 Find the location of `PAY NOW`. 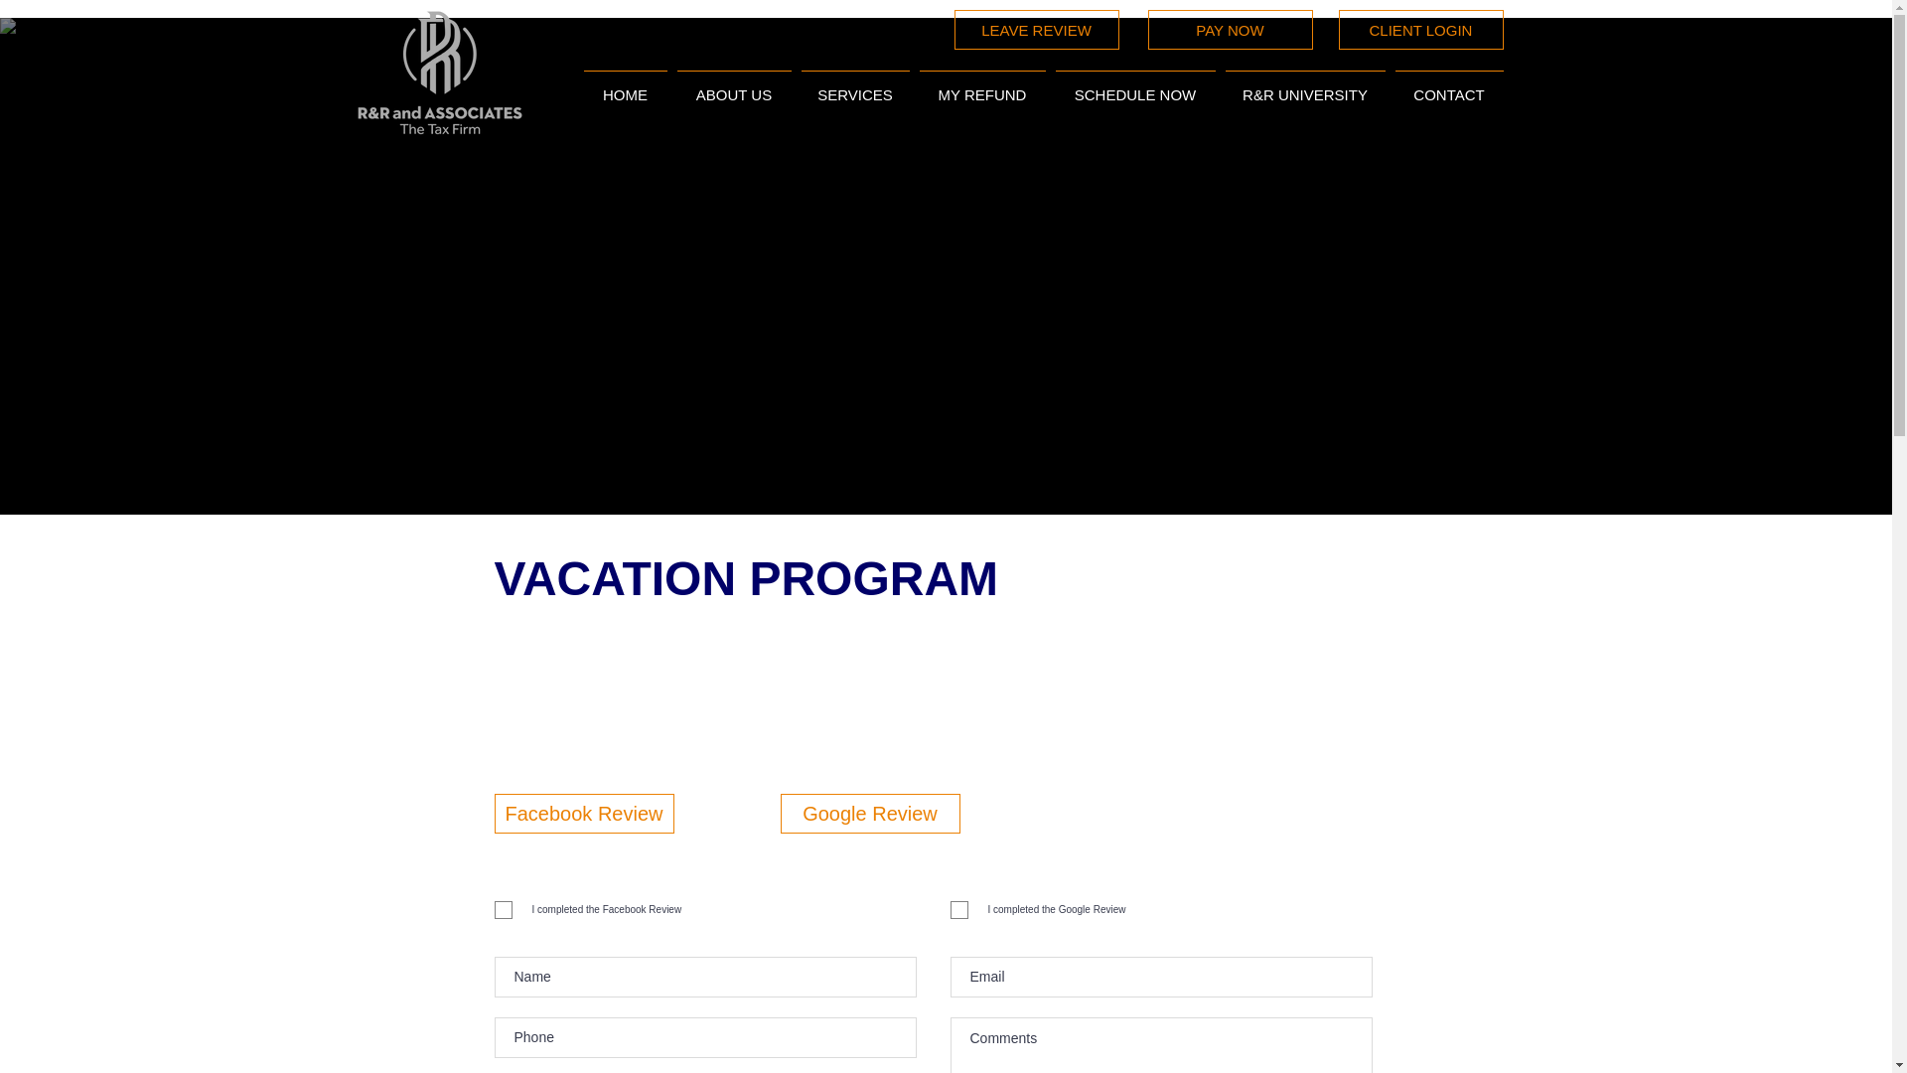

PAY NOW is located at coordinates (1230, 29).